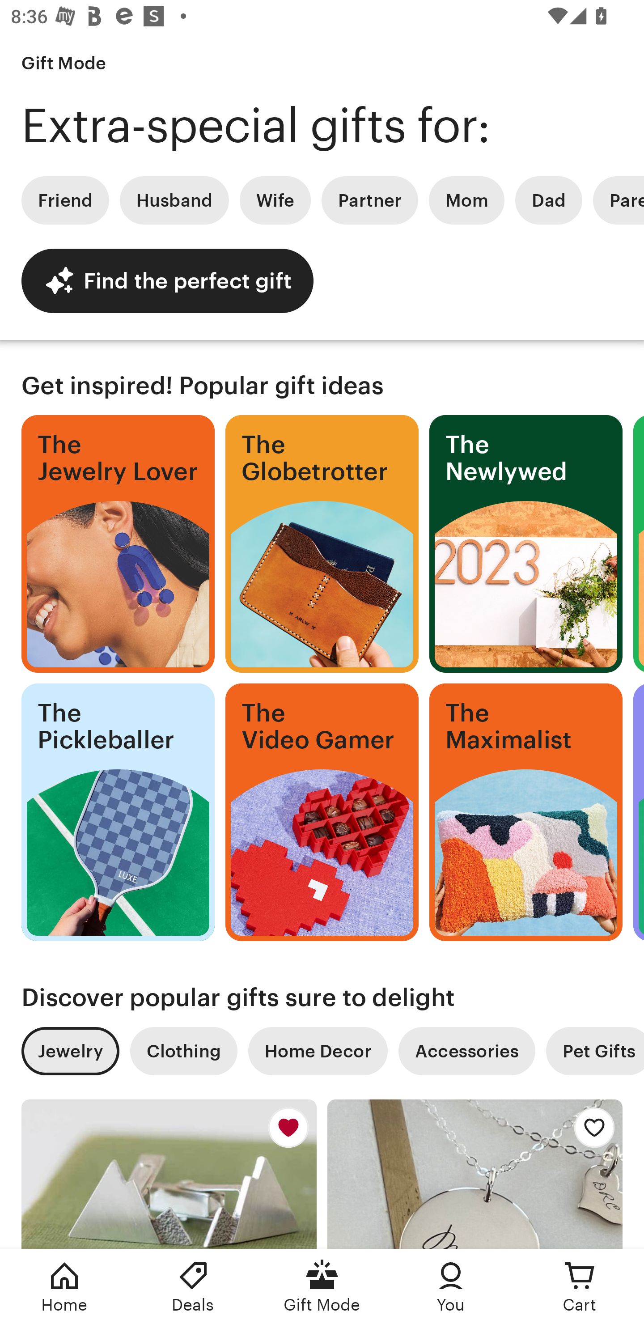 The image size is (644, 1324). I want to click on Partner, so click(369, 200).